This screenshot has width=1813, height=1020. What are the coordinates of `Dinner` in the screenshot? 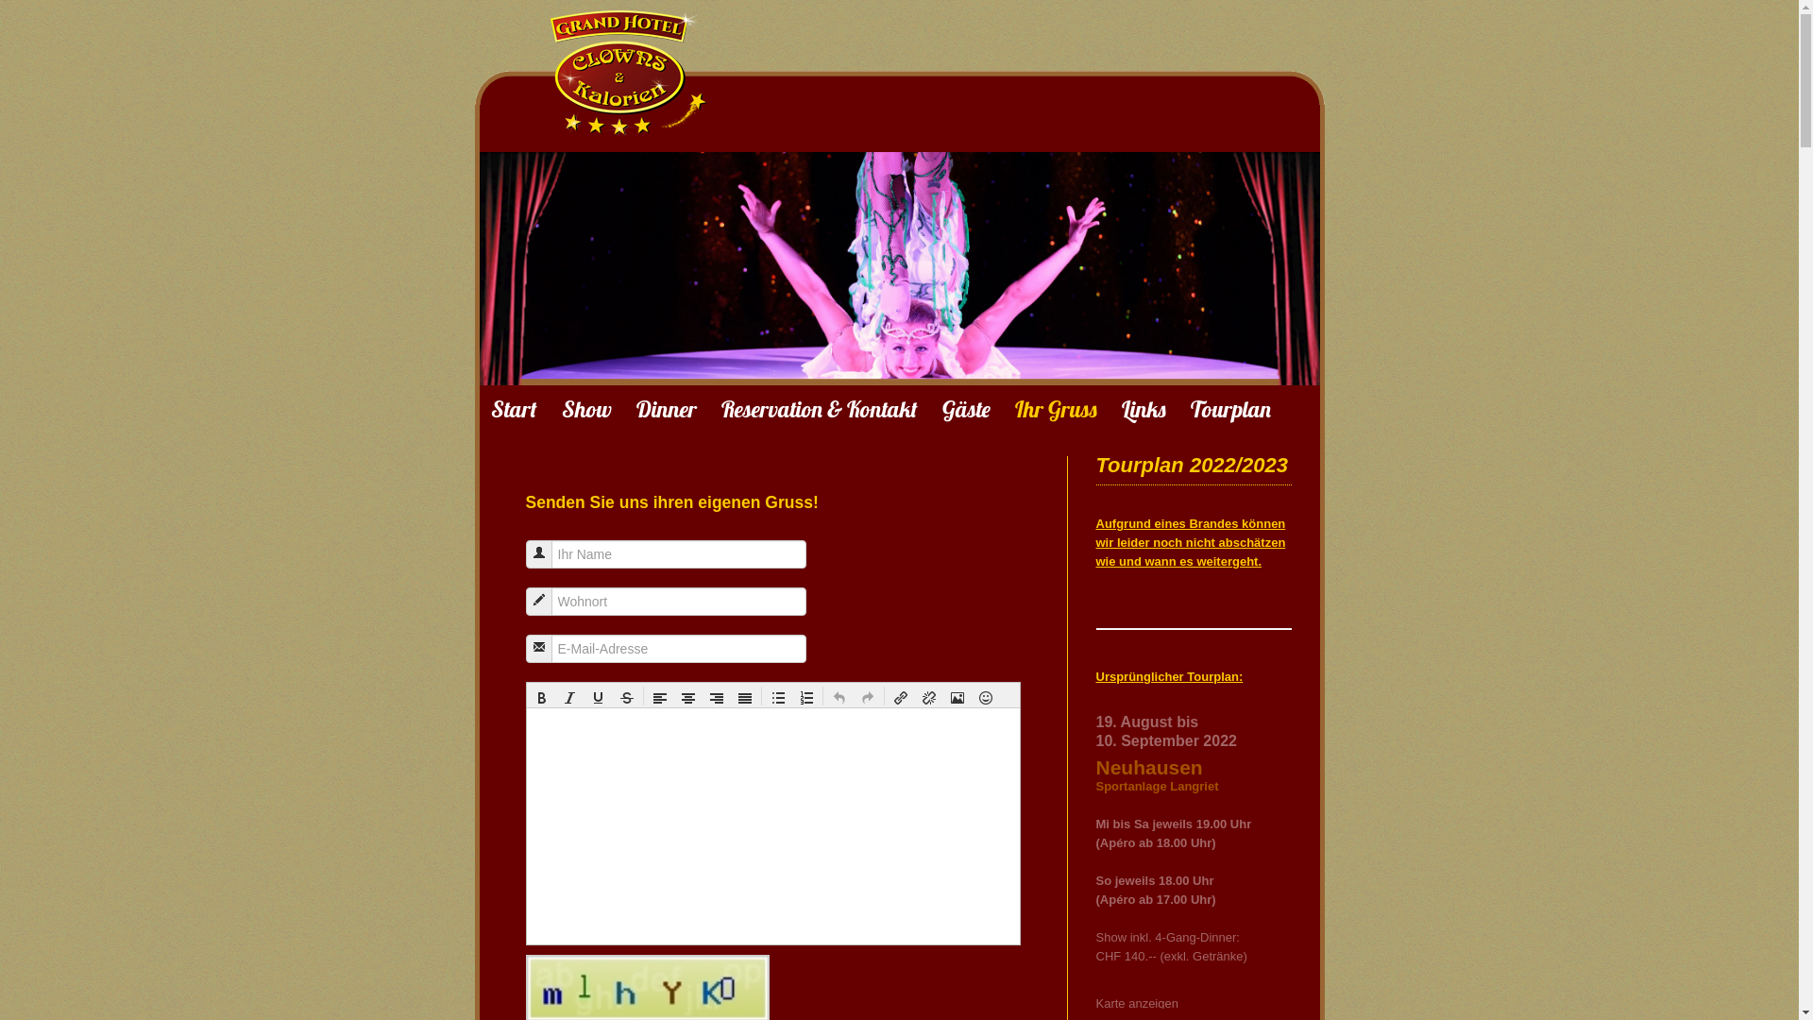 It's located at (667, 409).